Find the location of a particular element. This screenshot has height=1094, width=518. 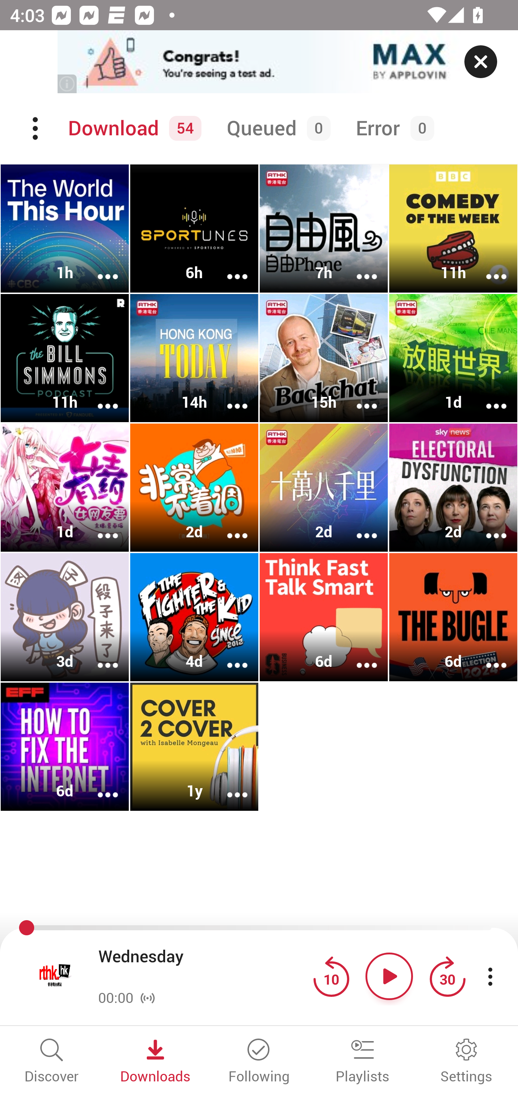

Menu is located at coordinates (36, 128).